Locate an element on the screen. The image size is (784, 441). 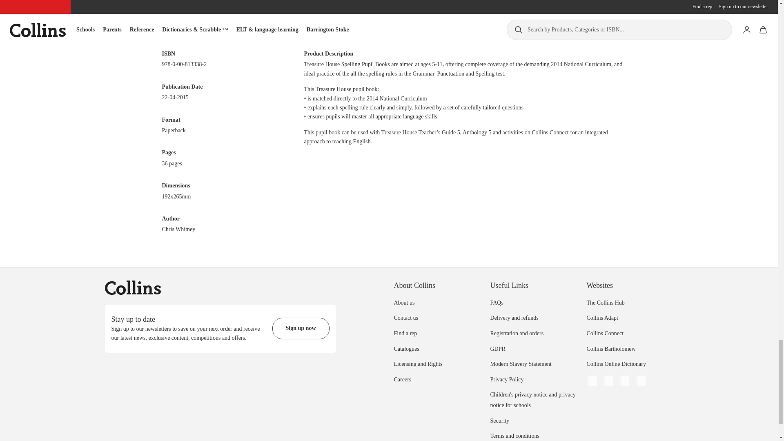
Catalogues is located at coordinates (406, 349).